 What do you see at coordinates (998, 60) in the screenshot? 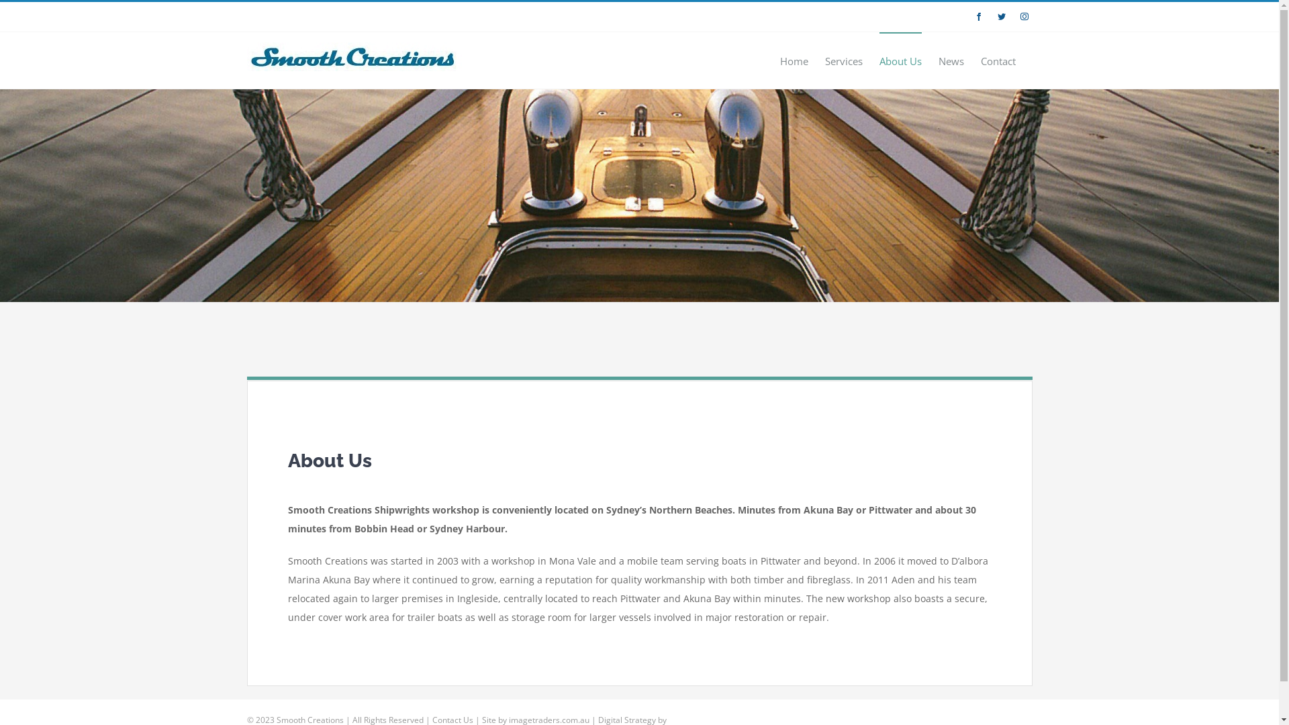
I see `Contact` at bounding box center [998, 60].